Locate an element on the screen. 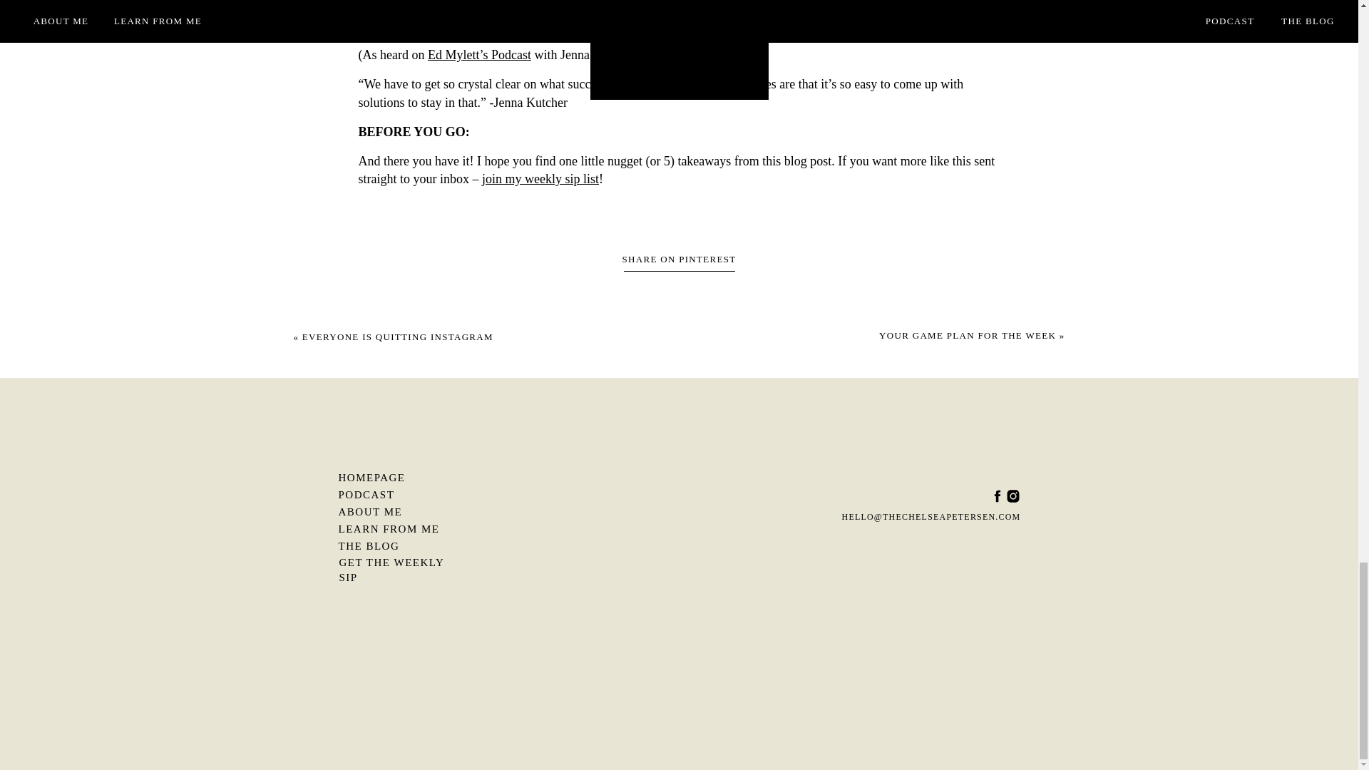 This screenshot has width=1369, height=770. GET THE WEEKLY SIP is located at coordinates (399, 562).